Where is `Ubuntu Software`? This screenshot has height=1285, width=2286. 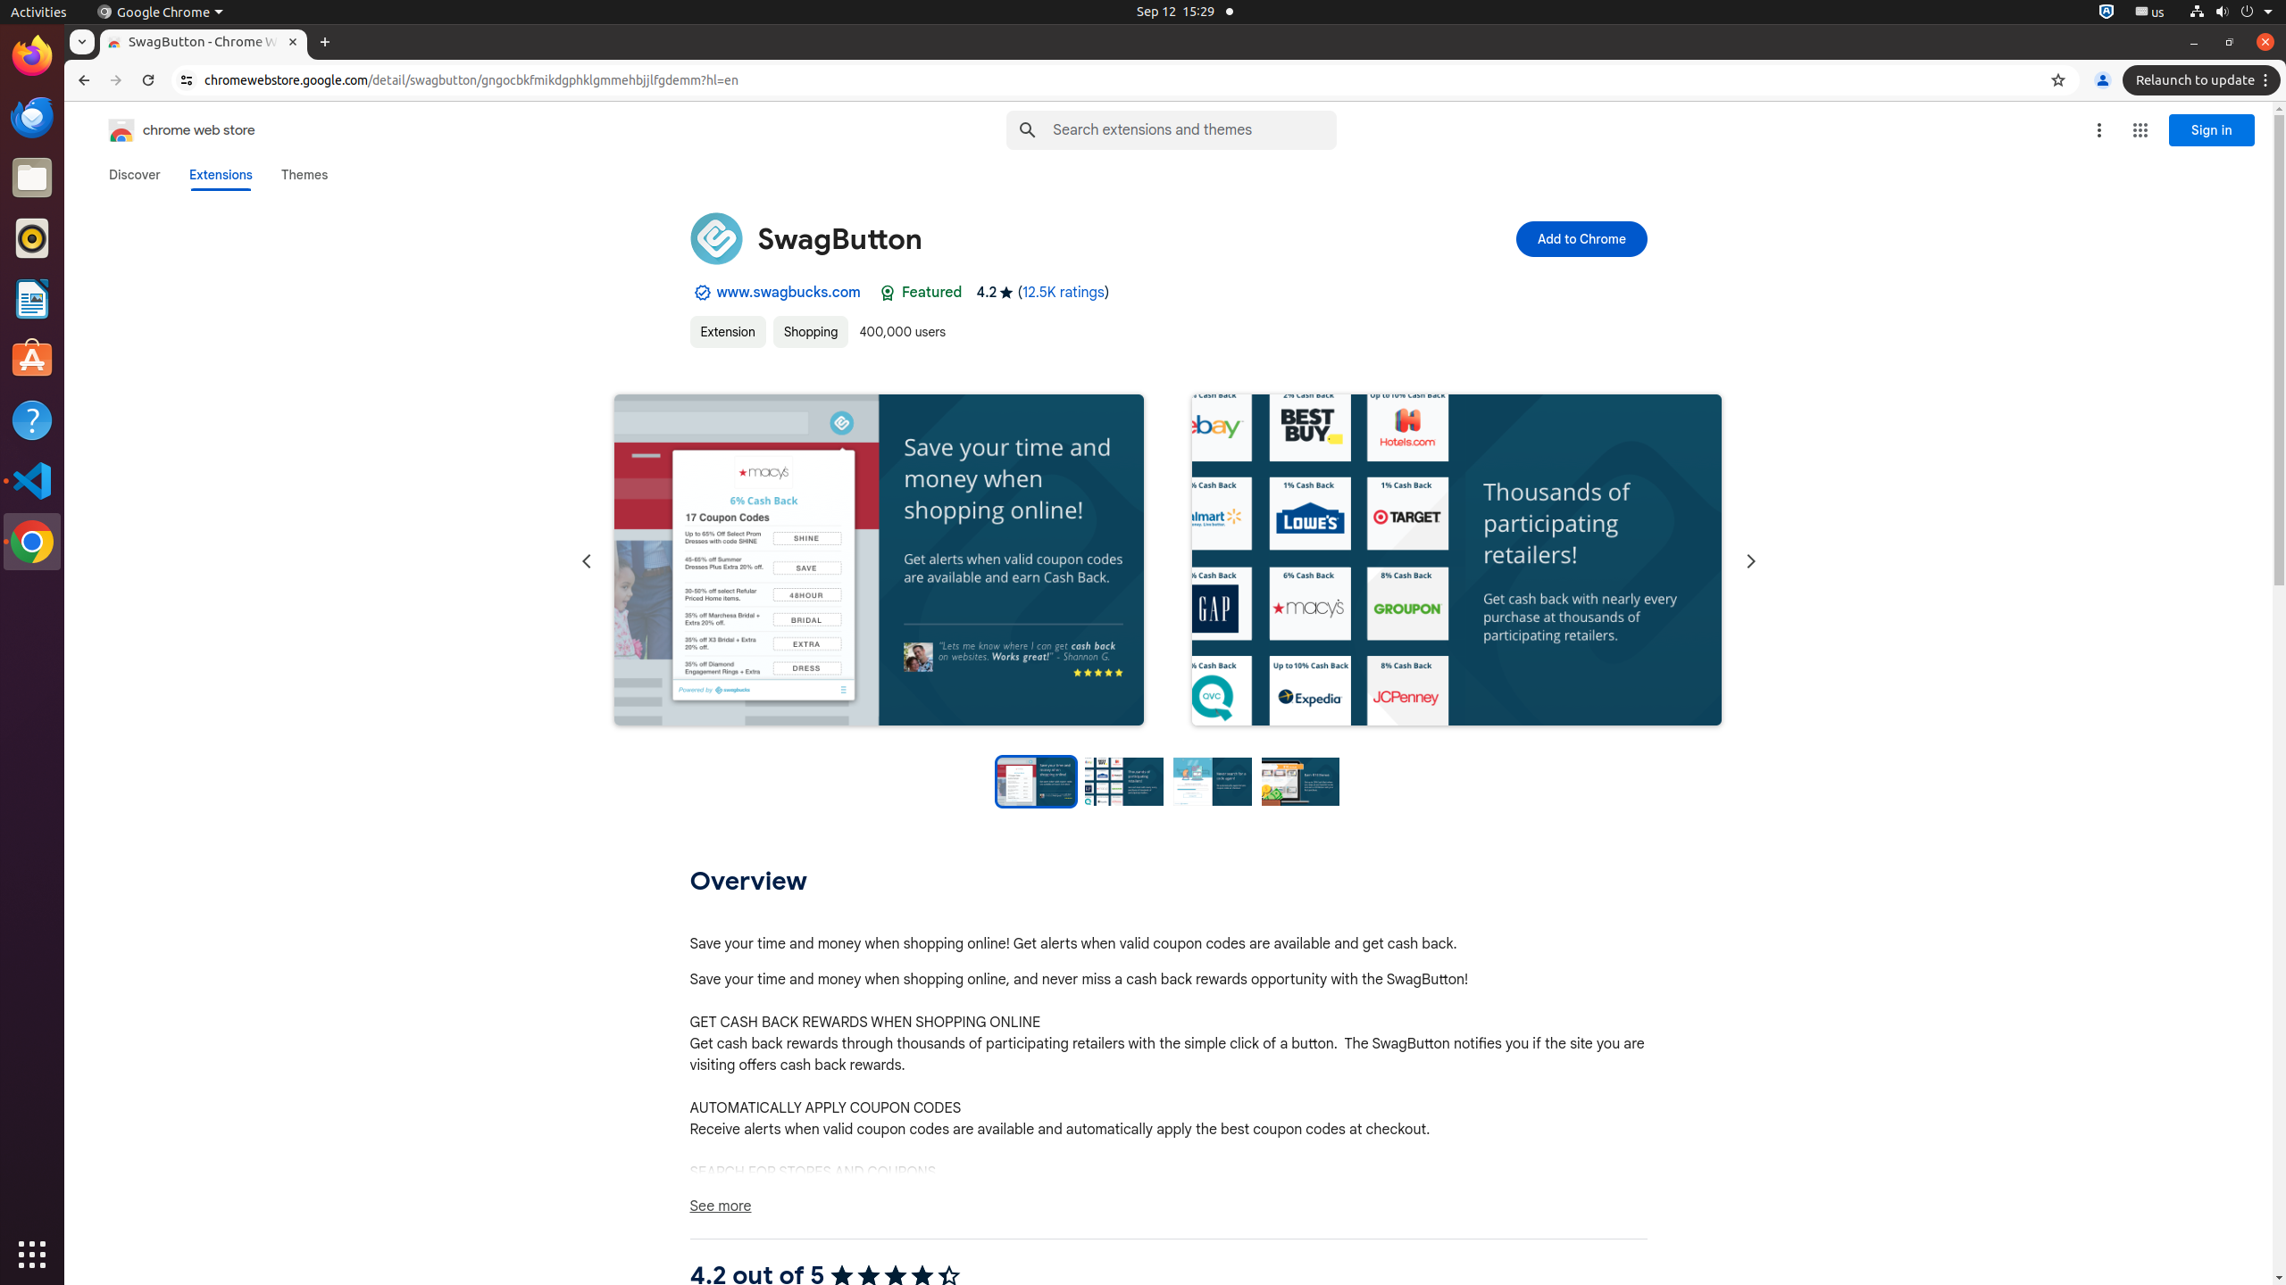 Ubuntu Software is located at coordinates (32, 359).